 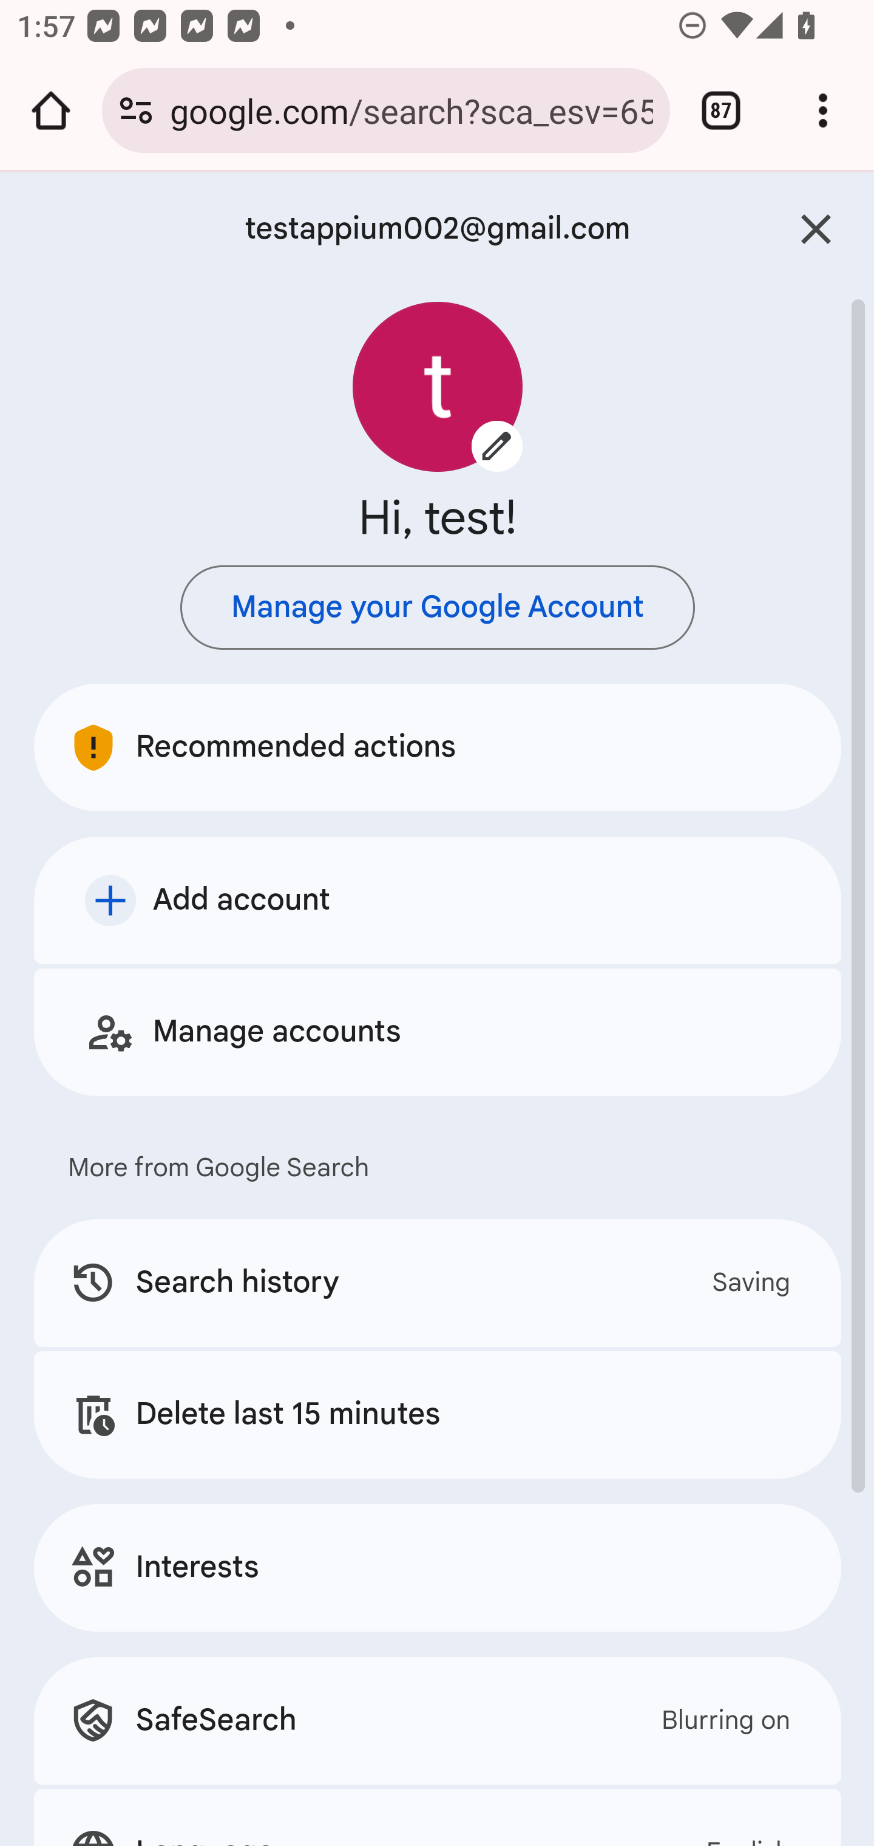 I want to click on Close menu, so click(x=816, y=230).